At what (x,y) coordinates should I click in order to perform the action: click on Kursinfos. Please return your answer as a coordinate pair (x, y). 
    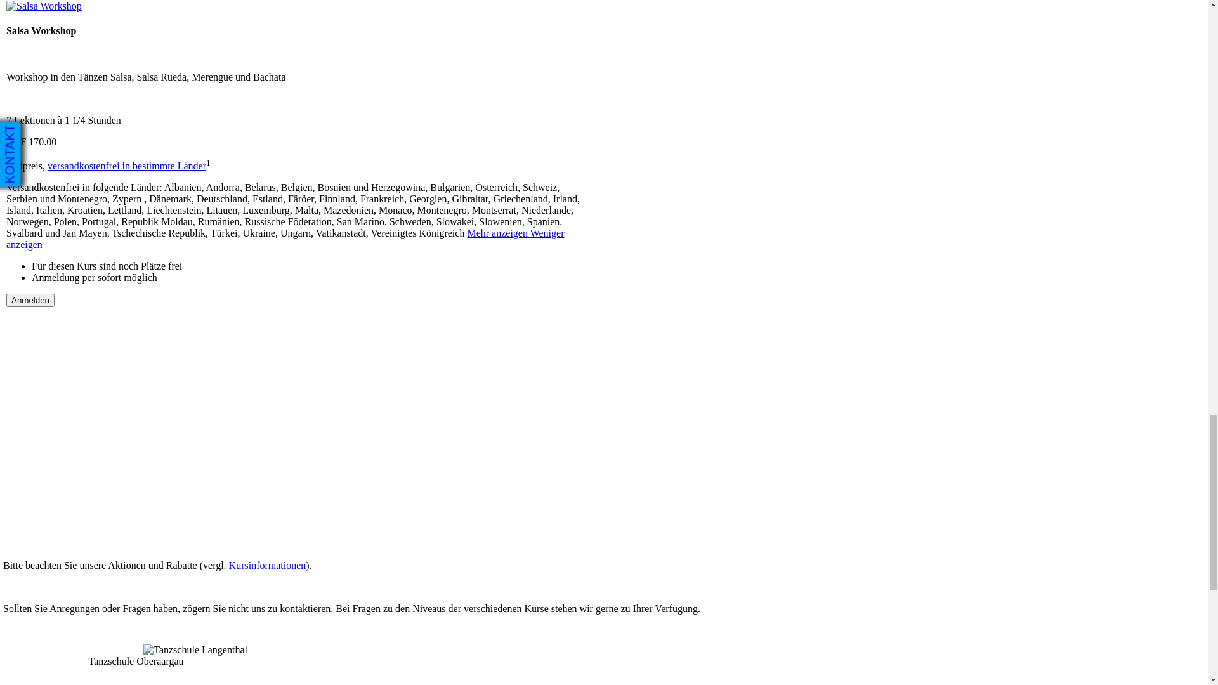
    Looking at the image, I should click on (46, 165).